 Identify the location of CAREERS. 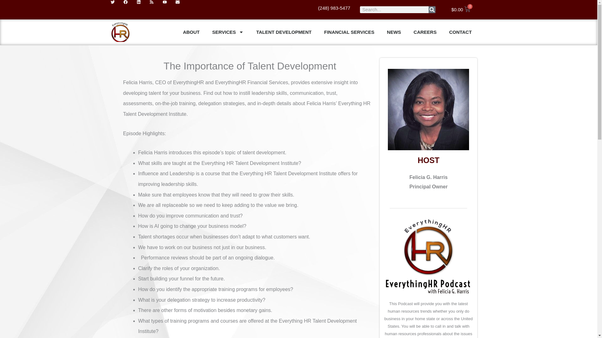
(425, 32).